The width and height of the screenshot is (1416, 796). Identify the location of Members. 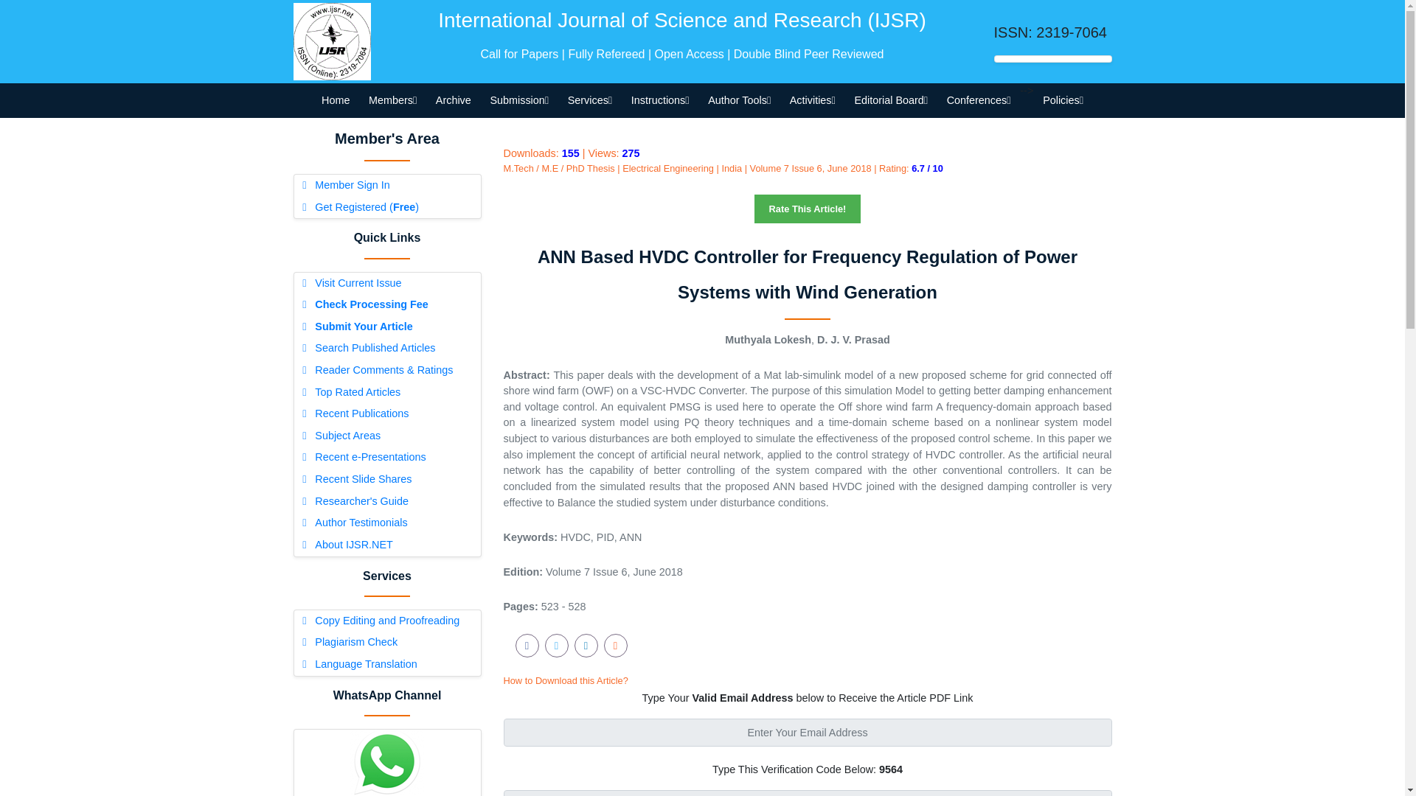
(392, 100).